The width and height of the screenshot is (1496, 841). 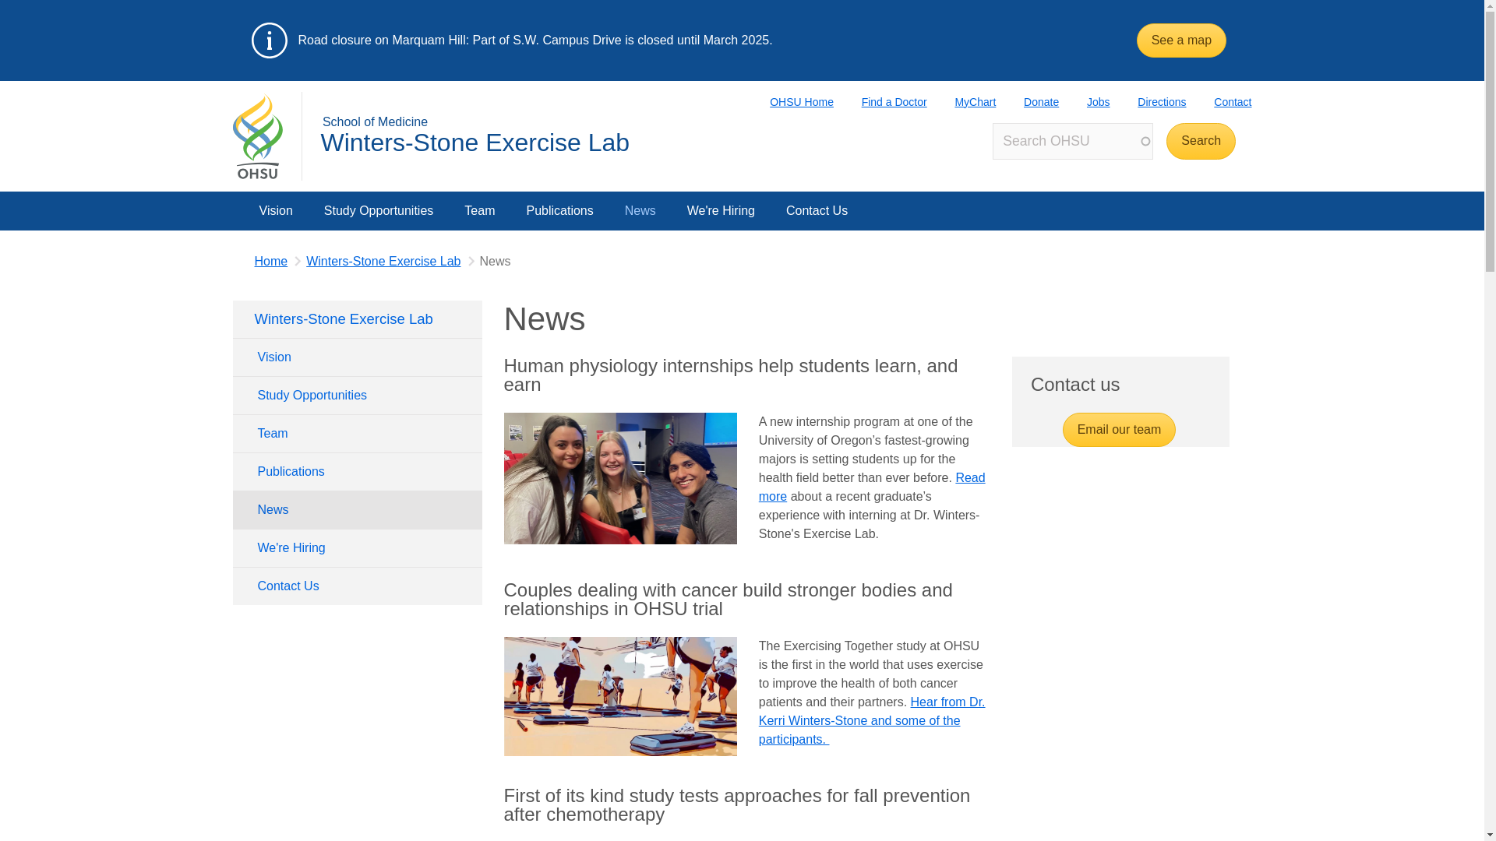 What do you see at coordinates (640, 210) in the screenshot?
I see `Find out what's happening in the lab. ` at bounding box center [640, 210].